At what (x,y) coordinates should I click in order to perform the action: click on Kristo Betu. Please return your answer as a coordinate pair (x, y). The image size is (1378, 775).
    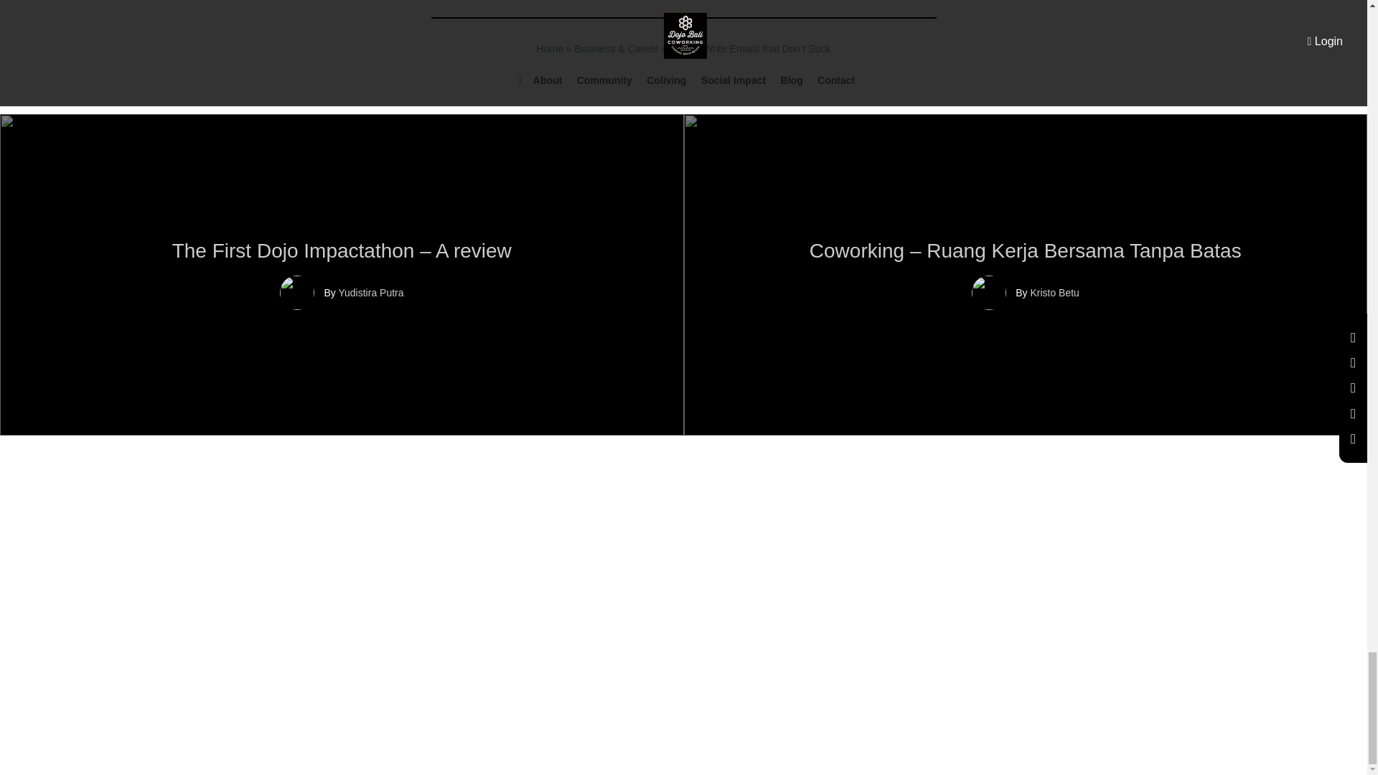
    Looking at the image, I should click on (1054, 292).